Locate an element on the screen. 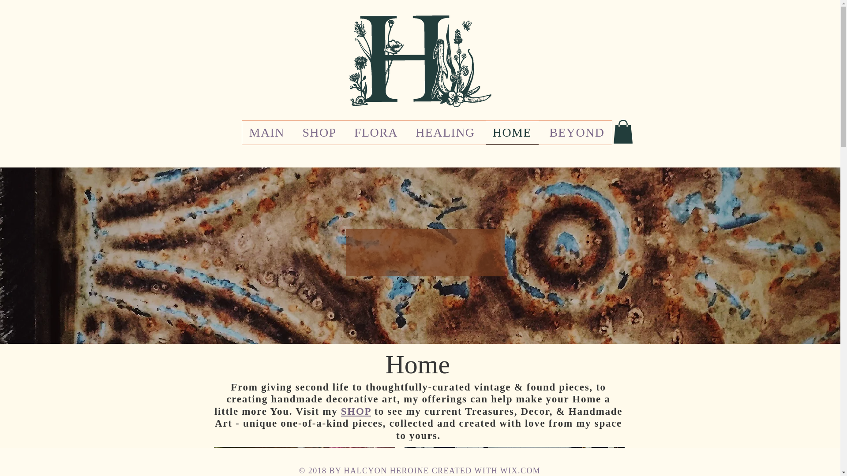 Image resolution: width=847 pixels, height=476 pixels. MAIN is located at coordinates (266, 133).